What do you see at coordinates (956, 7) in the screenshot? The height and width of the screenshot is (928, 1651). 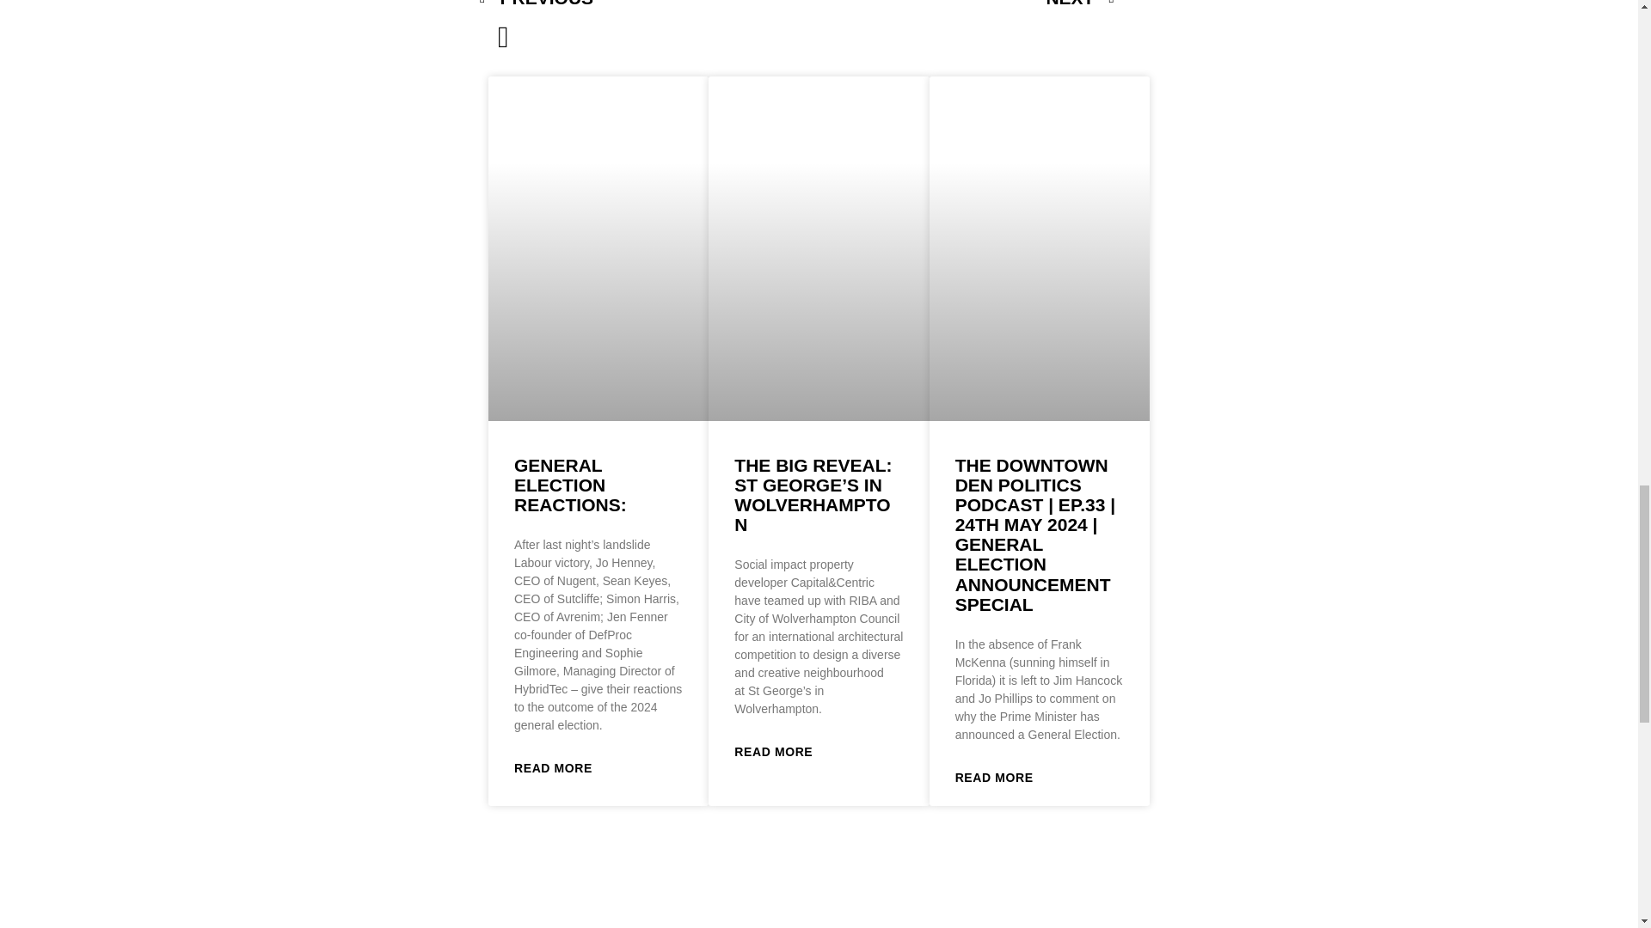 I see `NEXT` at bounding box center [956, 7].